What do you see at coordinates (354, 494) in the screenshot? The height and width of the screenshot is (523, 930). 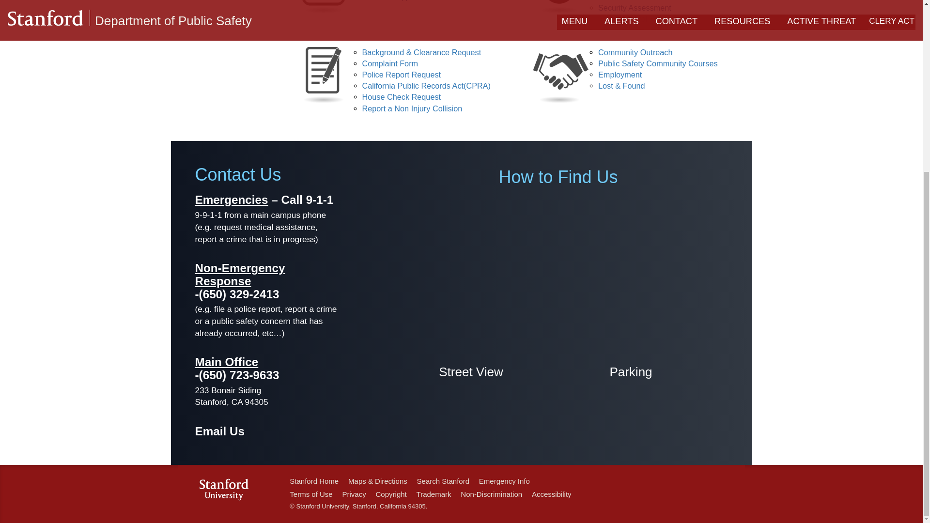 I see `Privacy and cookie policy` at bounding box center [354, 494].